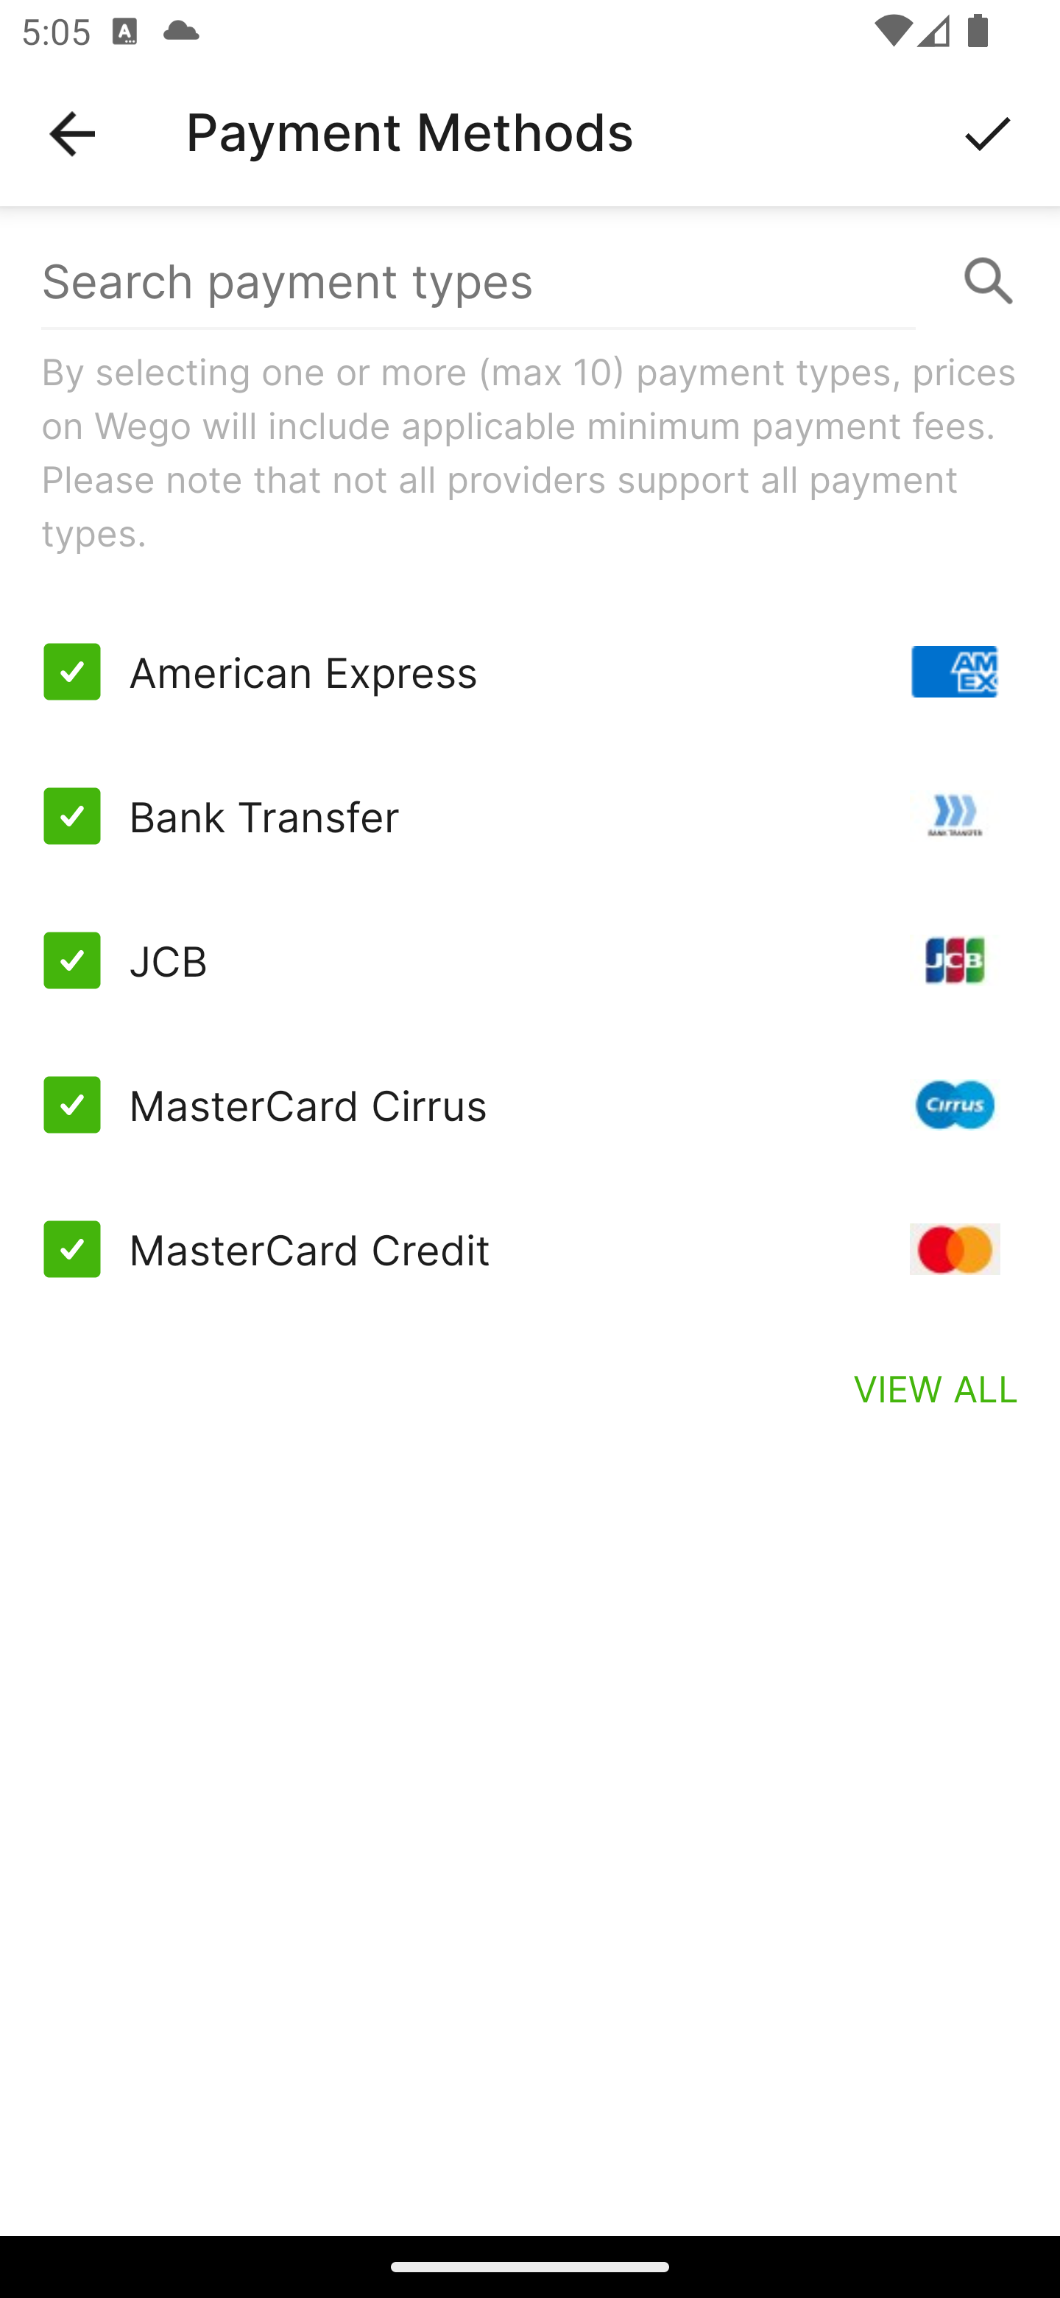 This screenshot has height=2298, width=1060. What do you see at coordinates (936, 1388) in the screenshot?
I see `VIEW ALL` at bounding box center [936, 1388].